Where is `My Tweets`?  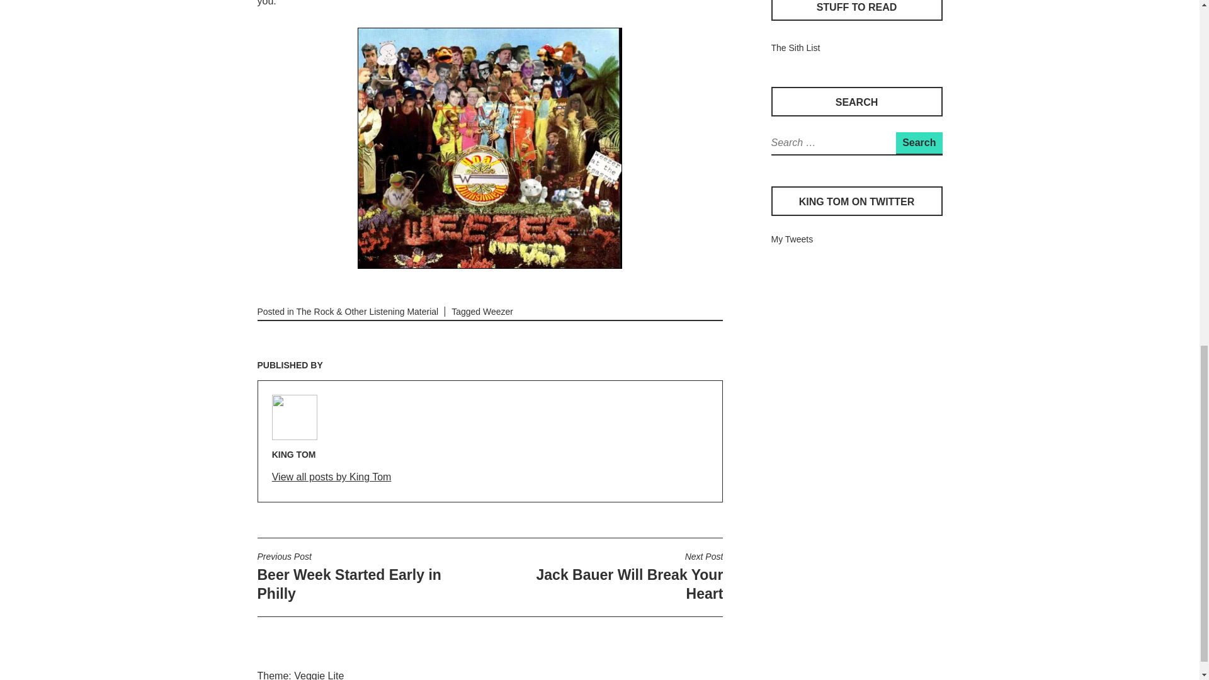
My Tweets is located at coordinates (610, 577).